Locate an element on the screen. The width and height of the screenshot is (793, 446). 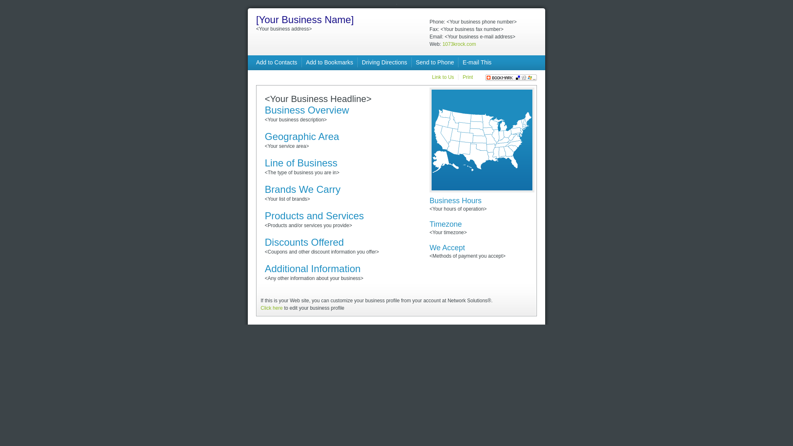
Add to Bookmarks is located at coordinates (330, 62).